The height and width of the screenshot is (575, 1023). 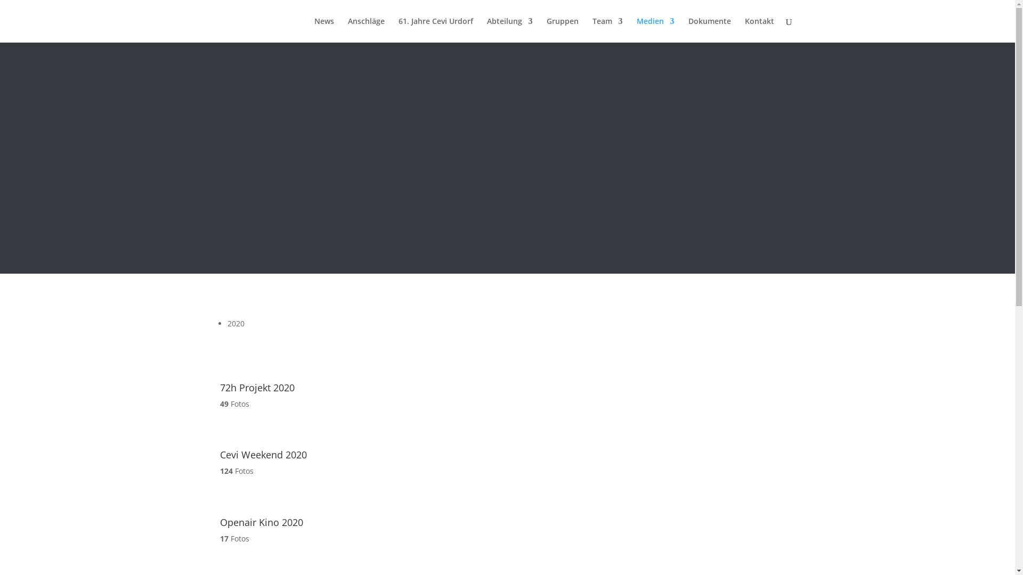 What do you see at coordinates (563, 30) in the screenshot?
I see `Gruppen` at bounding box center [563, 30].